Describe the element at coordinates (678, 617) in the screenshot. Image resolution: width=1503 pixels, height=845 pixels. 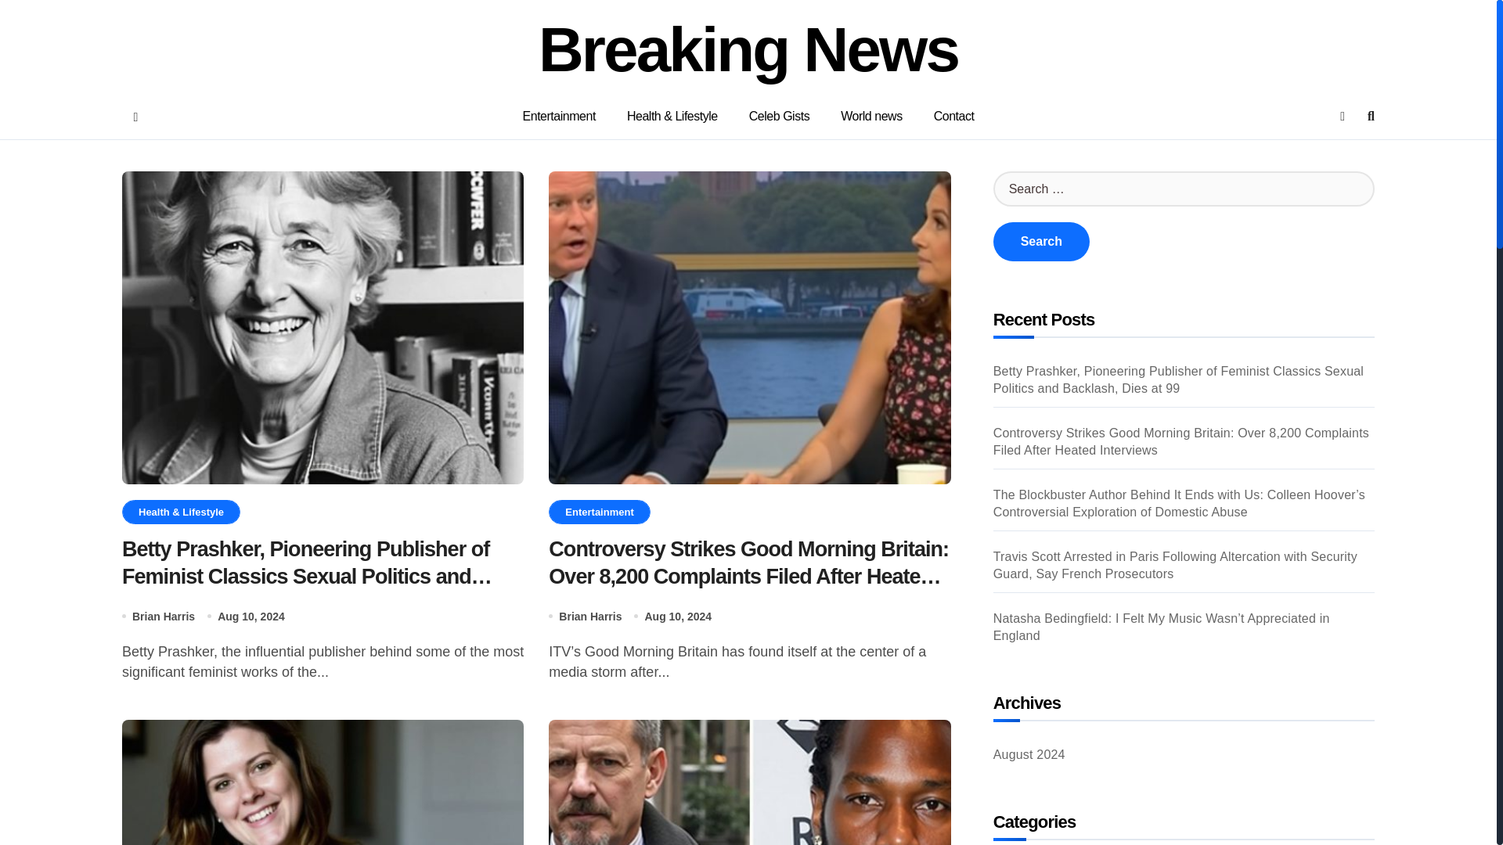
I see `Aug 10, 2024` at that location.